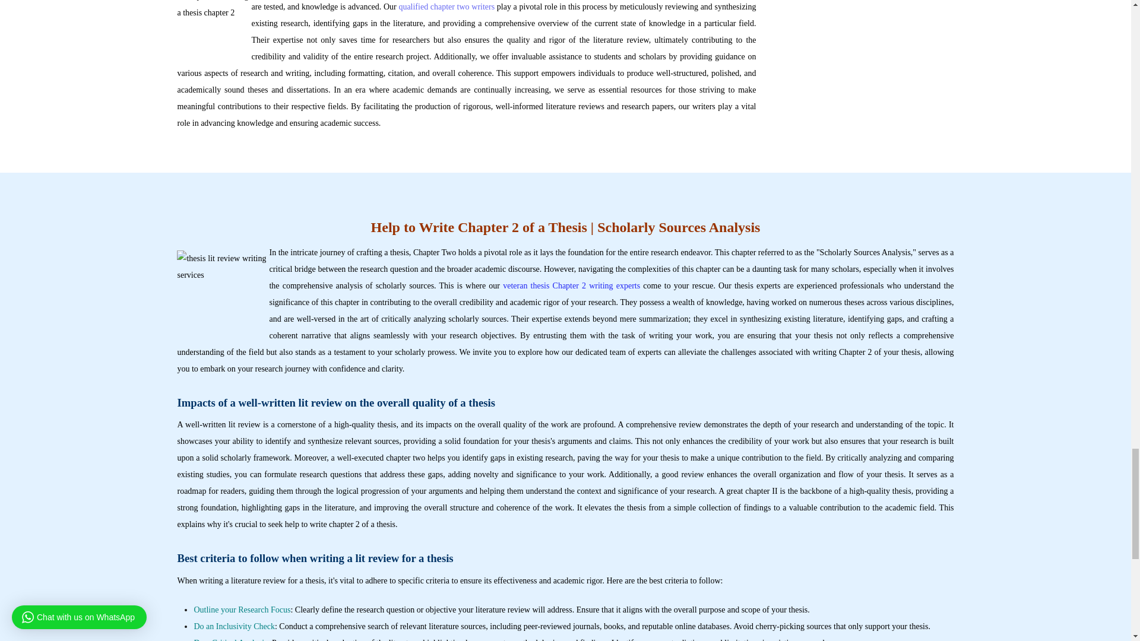 The width and height of the screenshot is (1140, 641). What do you see at coordinates (446, 7) in the screenshot?
I see `qualified chapter two writers` at bounding box center [446, 7].